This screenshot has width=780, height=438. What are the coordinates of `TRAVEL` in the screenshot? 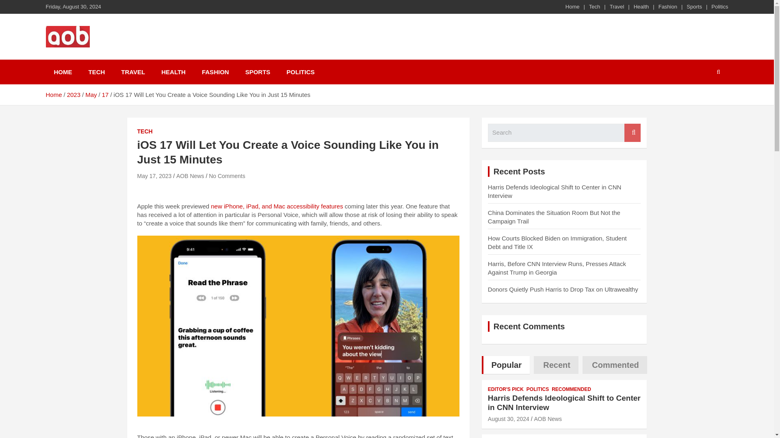 It's located at (133, 72).